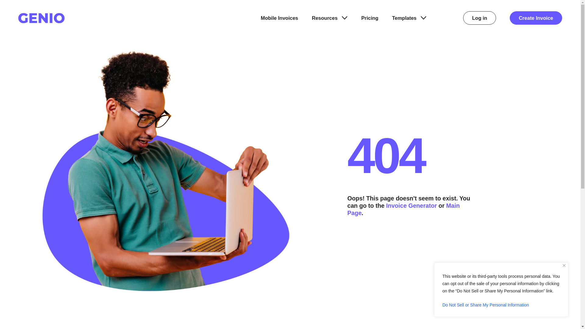  What do you see at coordinates (501, 305) in the screenshot?
I see `Do Not Sell or Share My Personal Information` at bounding box center [501, 305].